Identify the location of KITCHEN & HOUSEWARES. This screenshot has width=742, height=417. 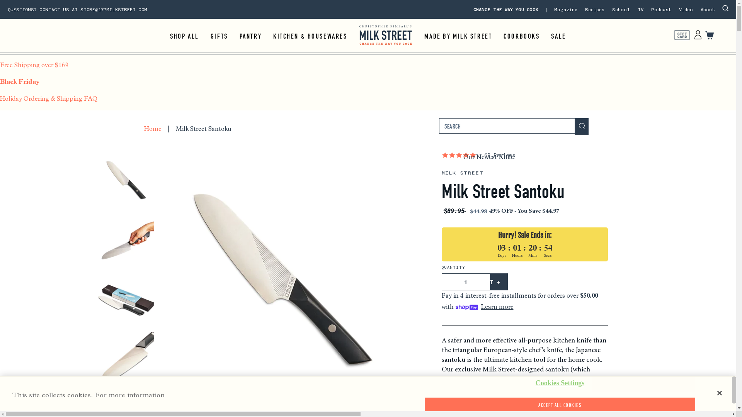
(310, 36).